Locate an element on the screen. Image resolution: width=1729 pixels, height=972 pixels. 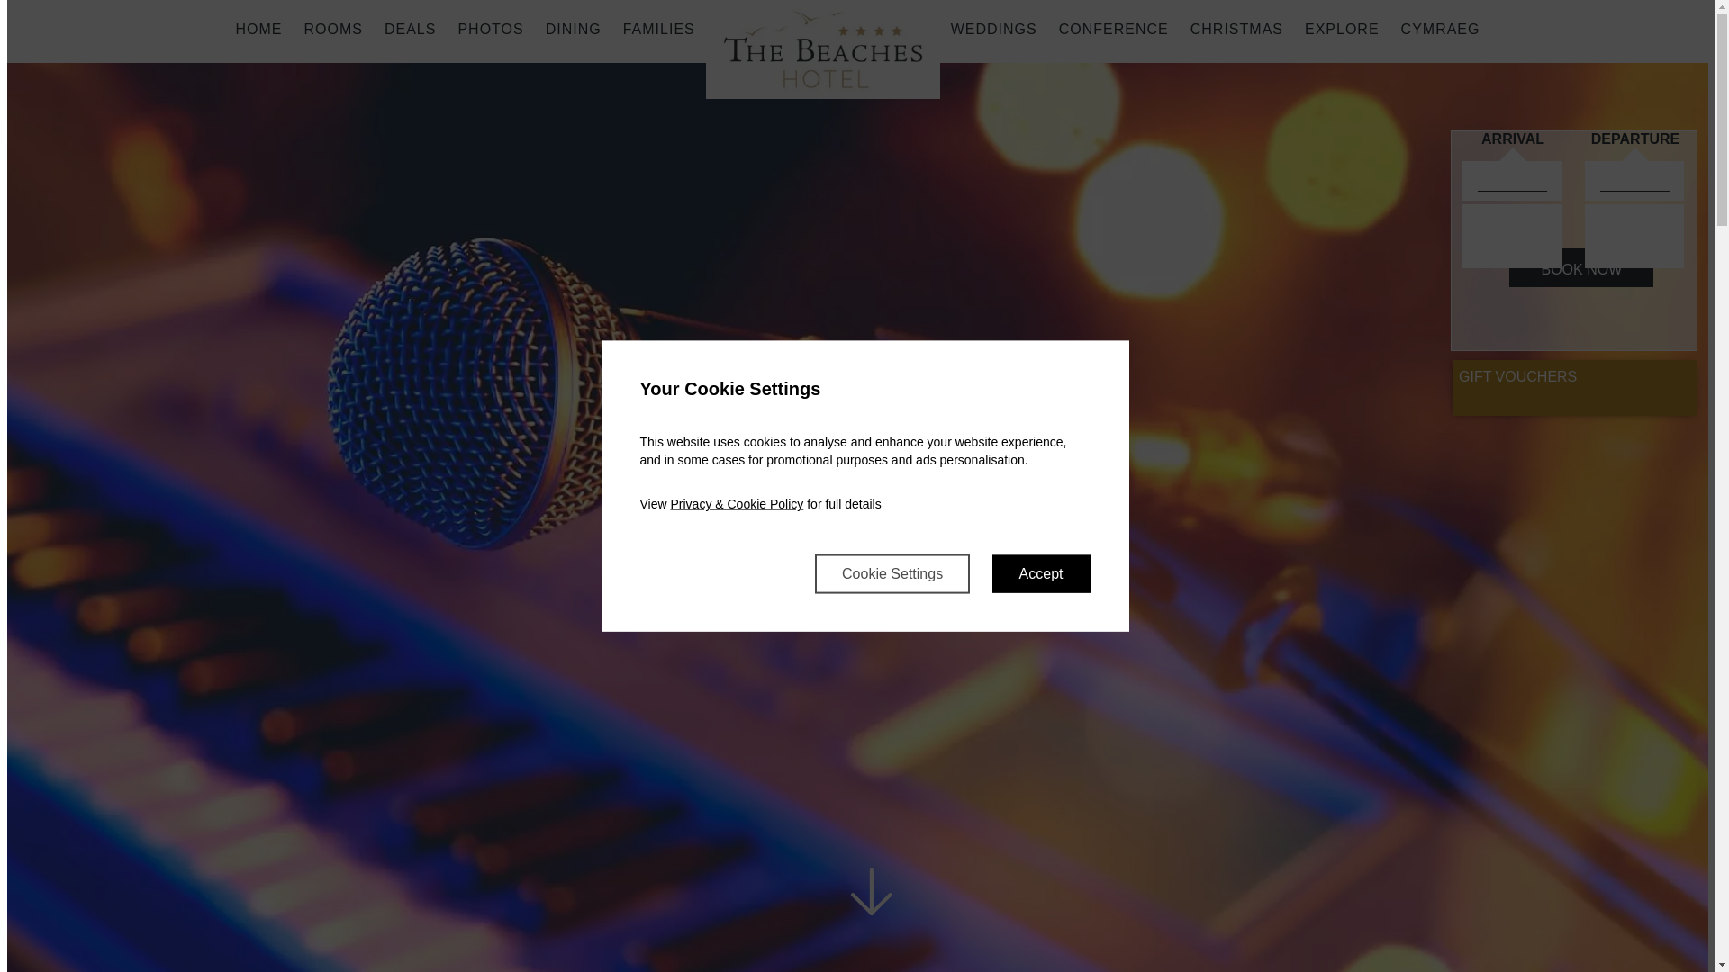
Welcome to Prestatyn is located at coordinates (823, 49).